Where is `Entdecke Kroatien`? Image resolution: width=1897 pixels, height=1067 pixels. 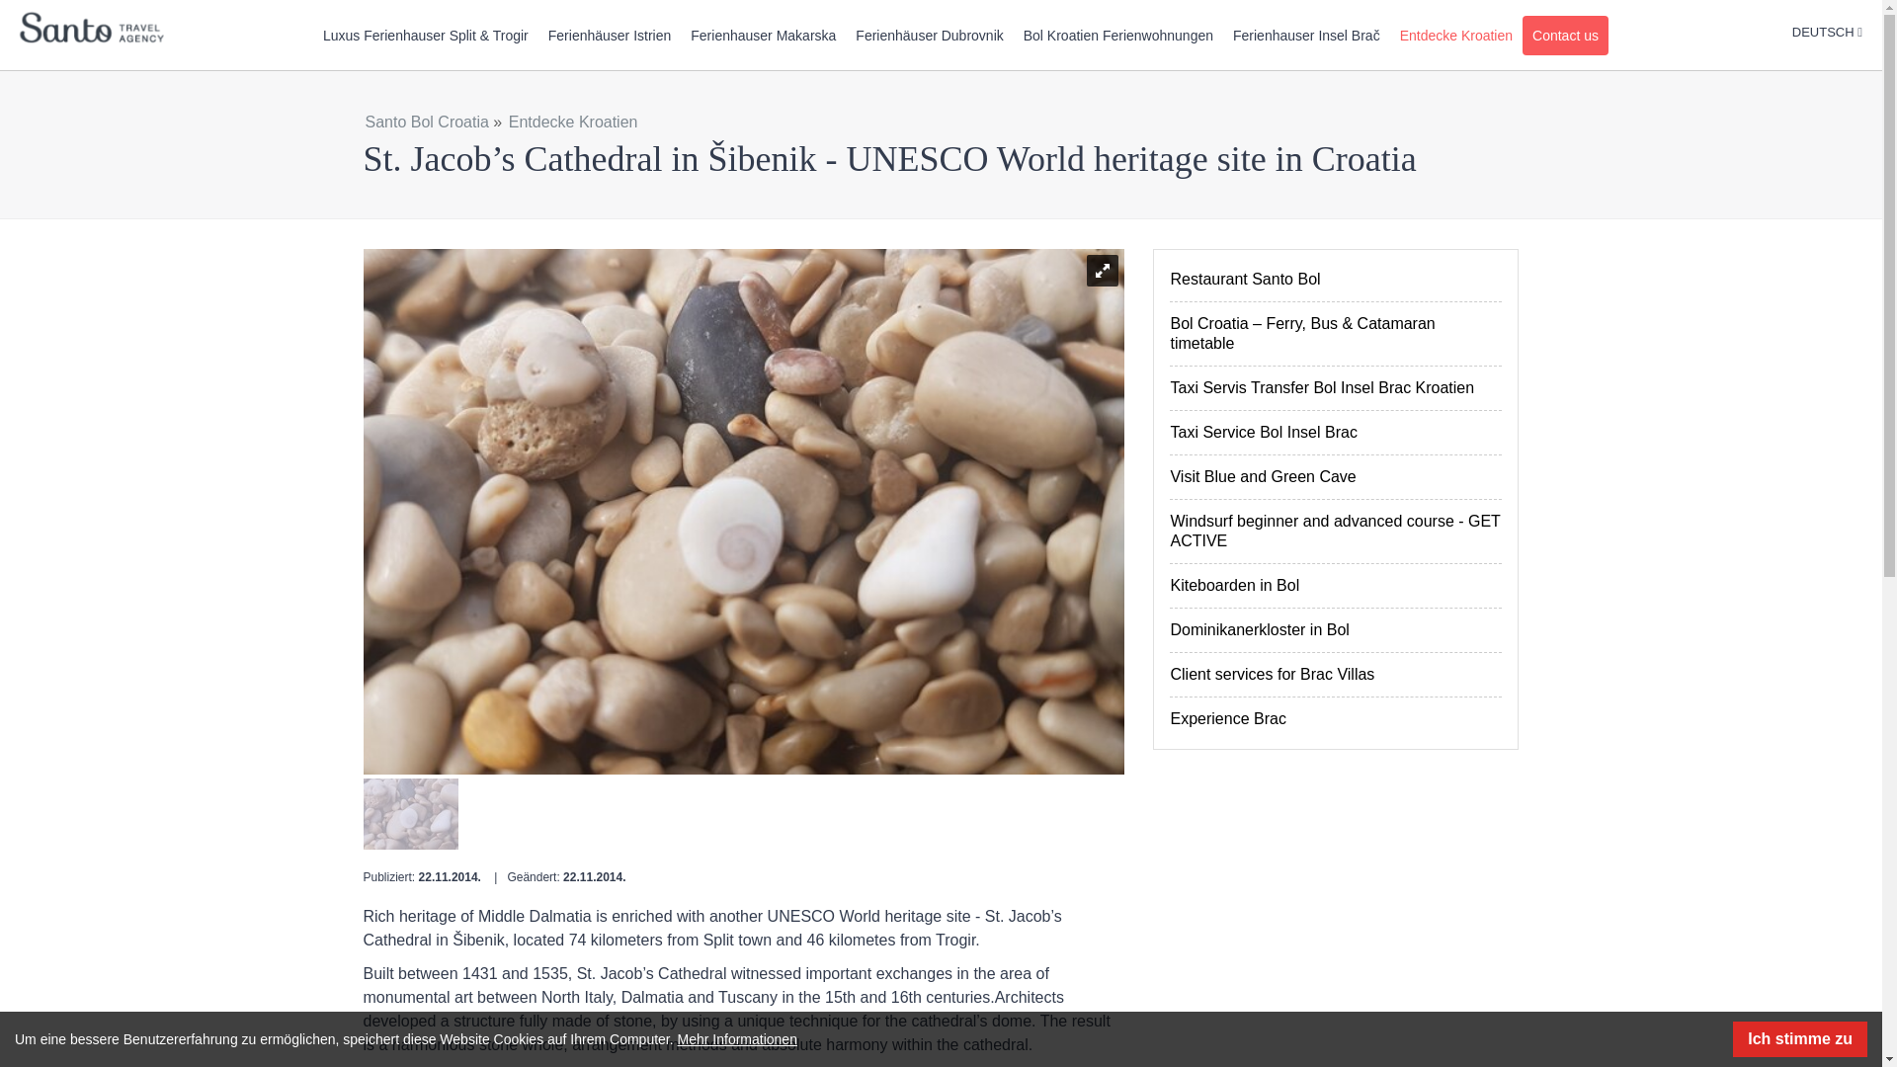 Entdecke Kroatien is located at coordinates (573, 121).